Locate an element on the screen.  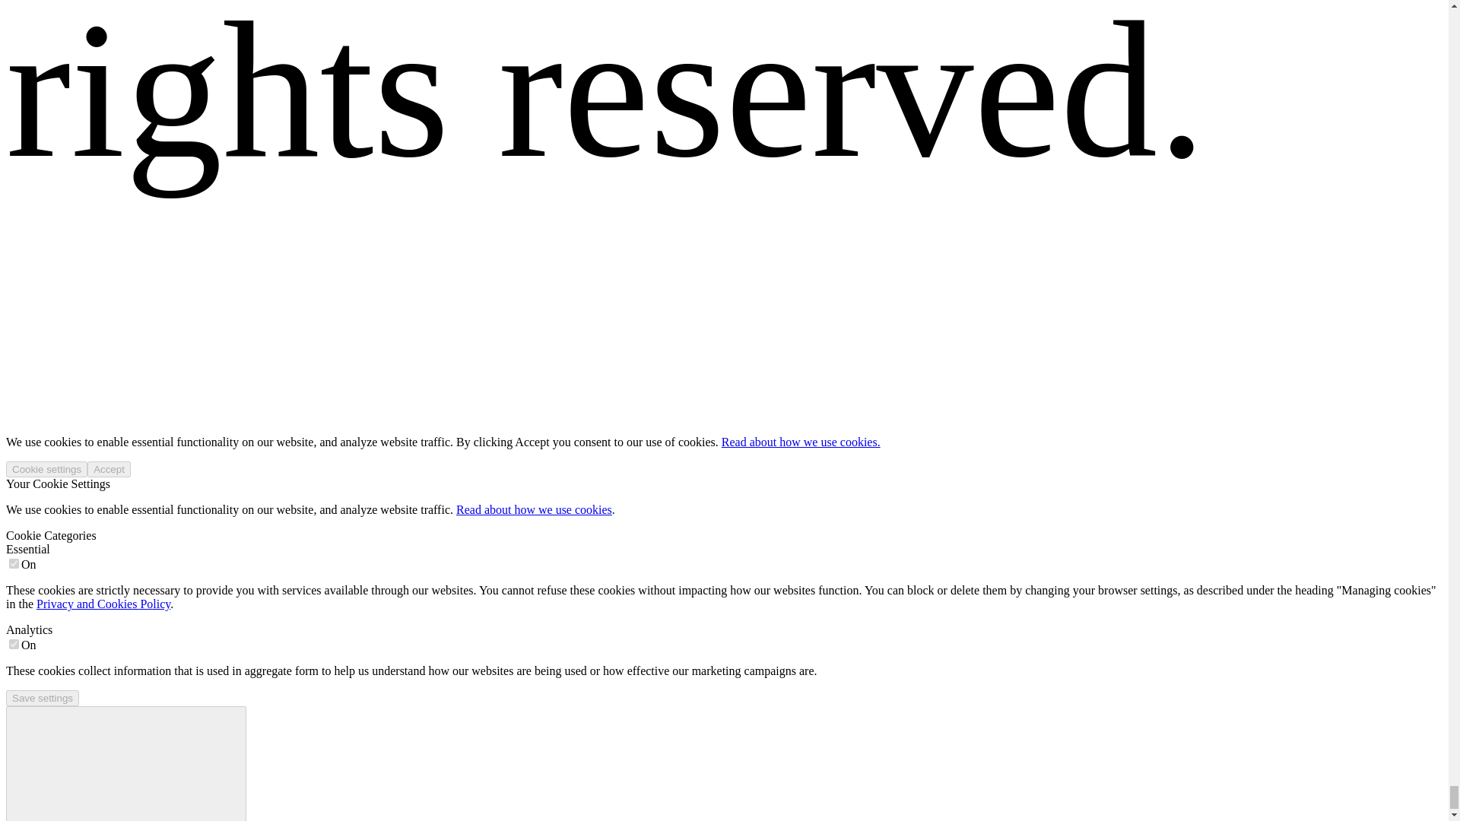
Accept is located at coordinates (109, 468).